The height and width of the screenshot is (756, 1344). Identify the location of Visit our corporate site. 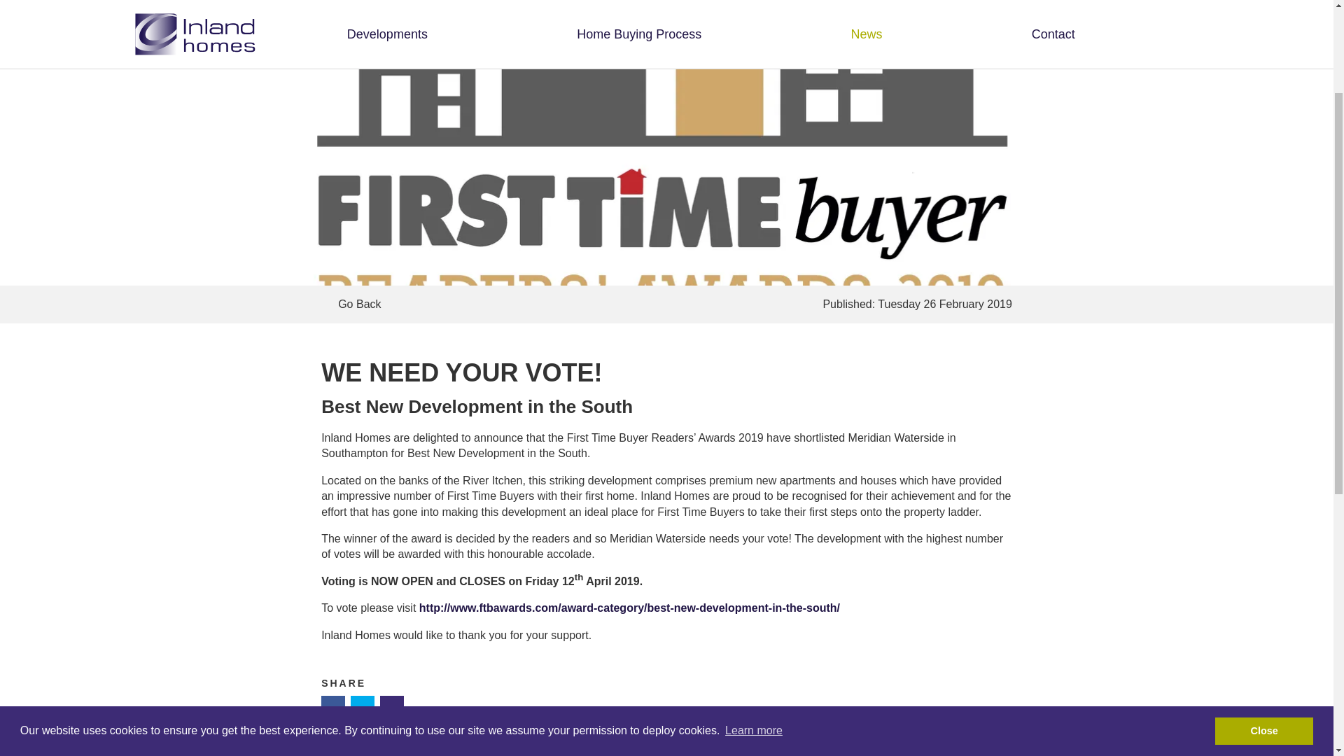
(1020, 343).